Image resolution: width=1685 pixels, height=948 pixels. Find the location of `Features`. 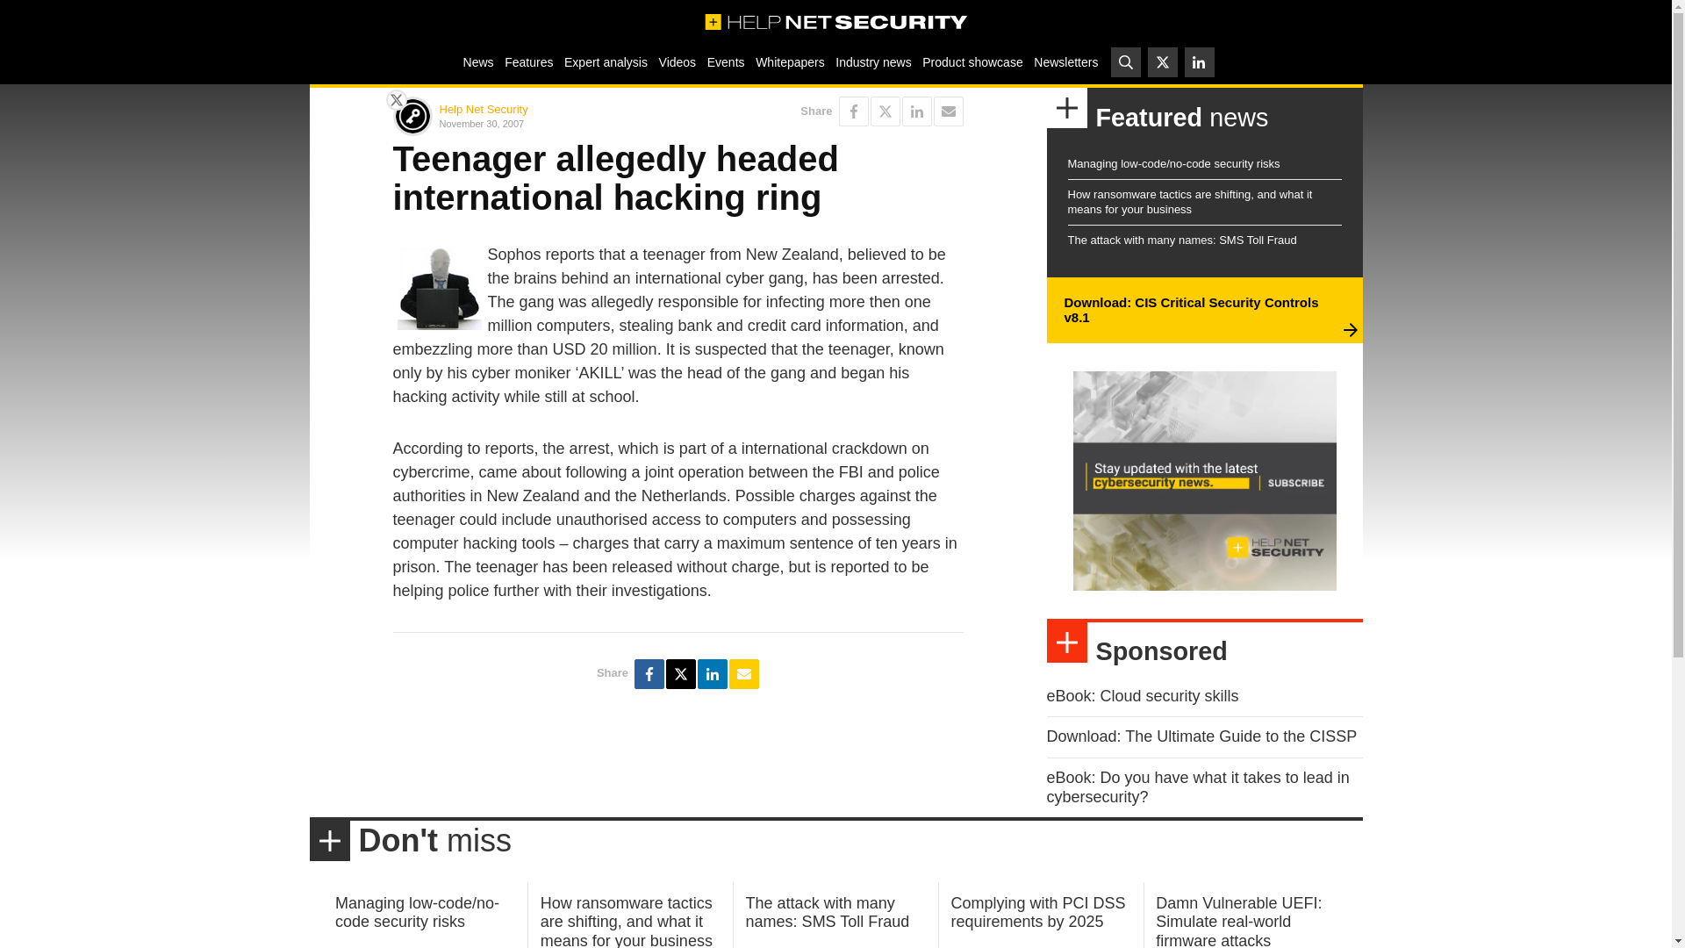

Features is located at coordinates (528, 61).